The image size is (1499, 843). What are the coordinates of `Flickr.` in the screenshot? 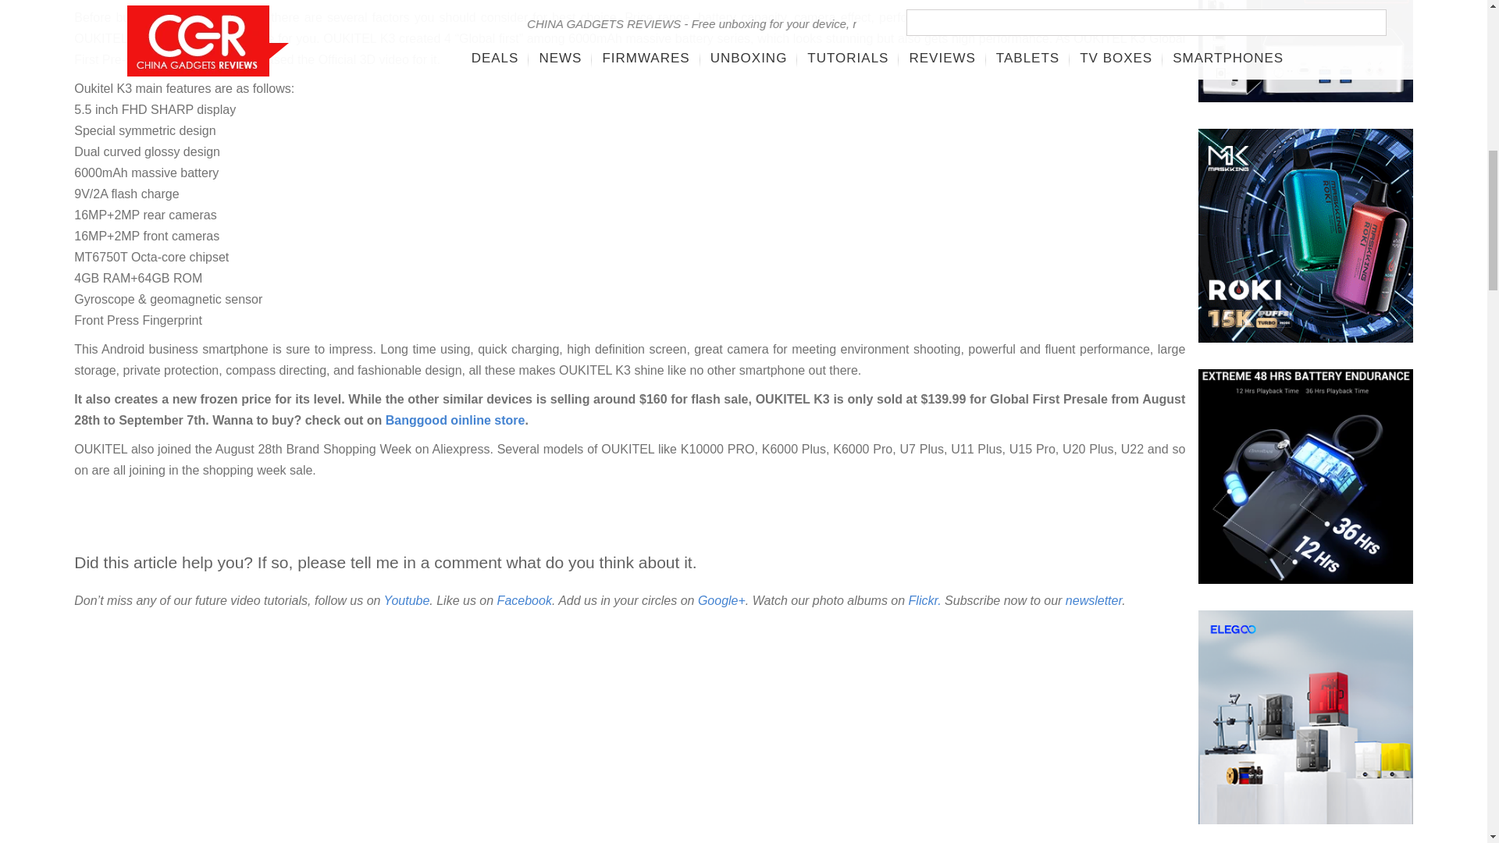 It's located at (924, 600).